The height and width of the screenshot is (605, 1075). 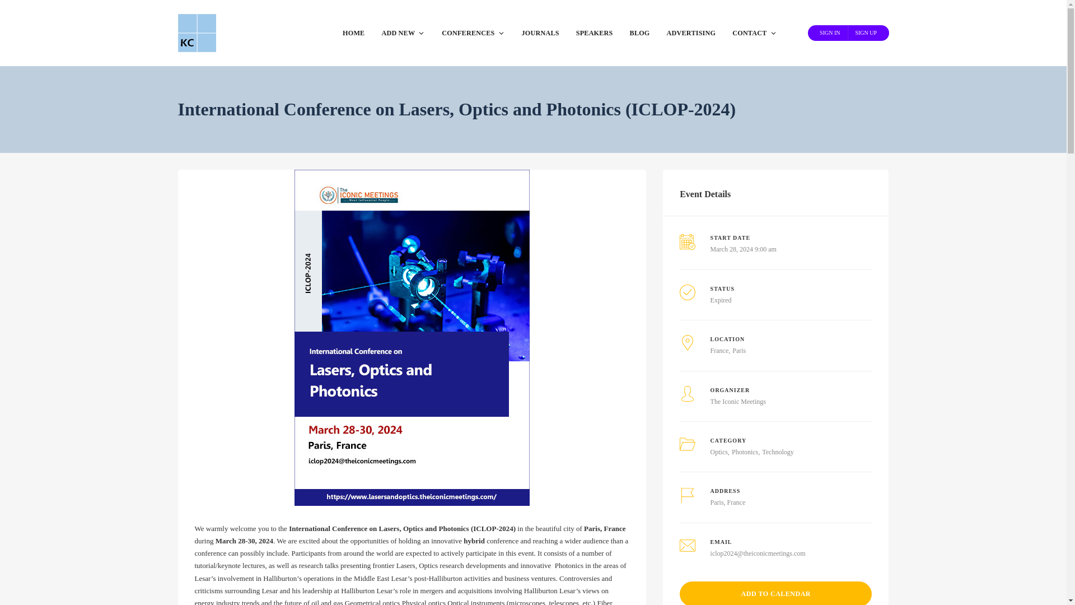 What do you see at coordinates (691, 32) in the screenshot?
I see `ADVERTISING` at bounding box center [691, 32].